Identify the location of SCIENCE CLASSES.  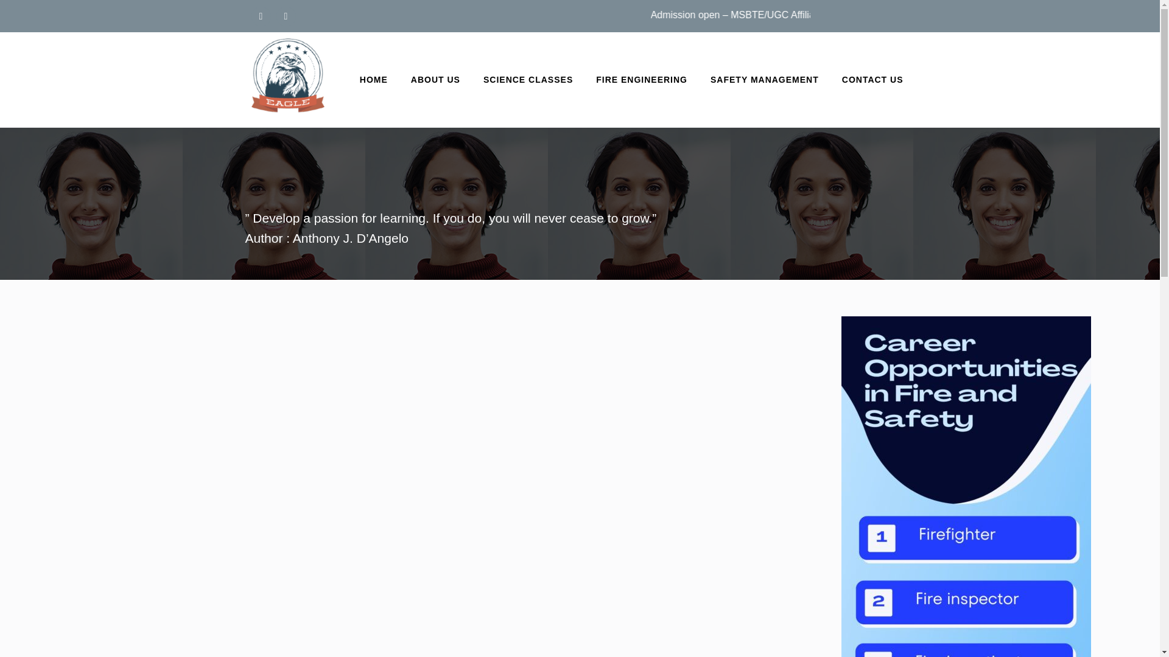
(528, 79).